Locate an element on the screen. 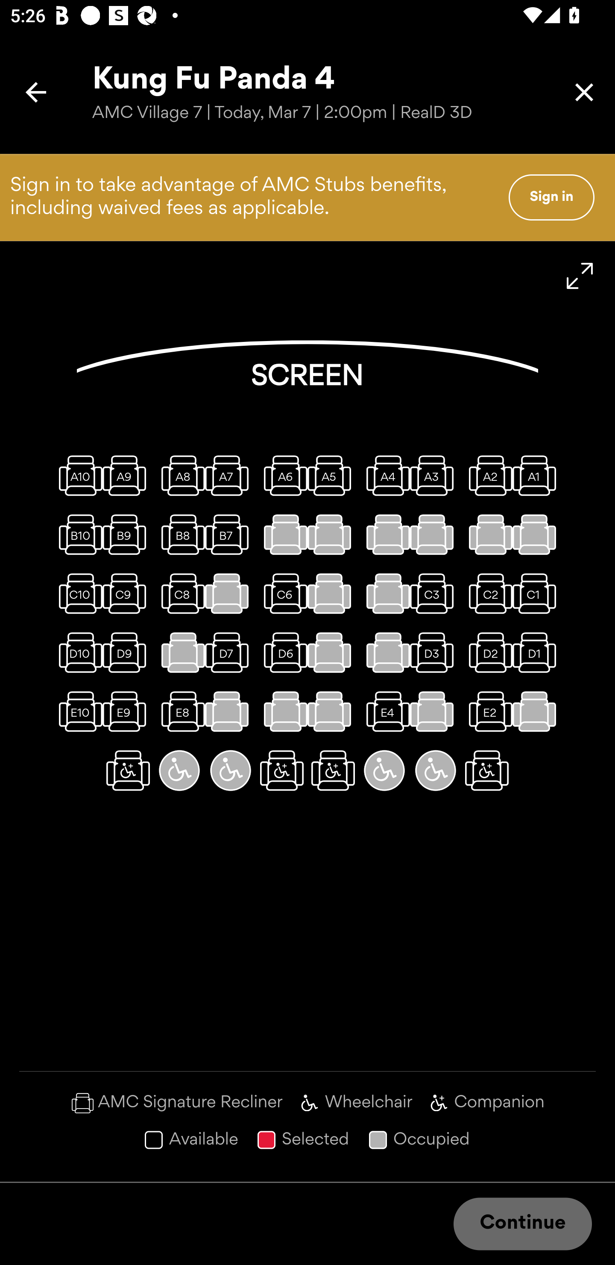 The image size is (615, 1265). B8, Regular seat, available is located at coordinates (179, 534).